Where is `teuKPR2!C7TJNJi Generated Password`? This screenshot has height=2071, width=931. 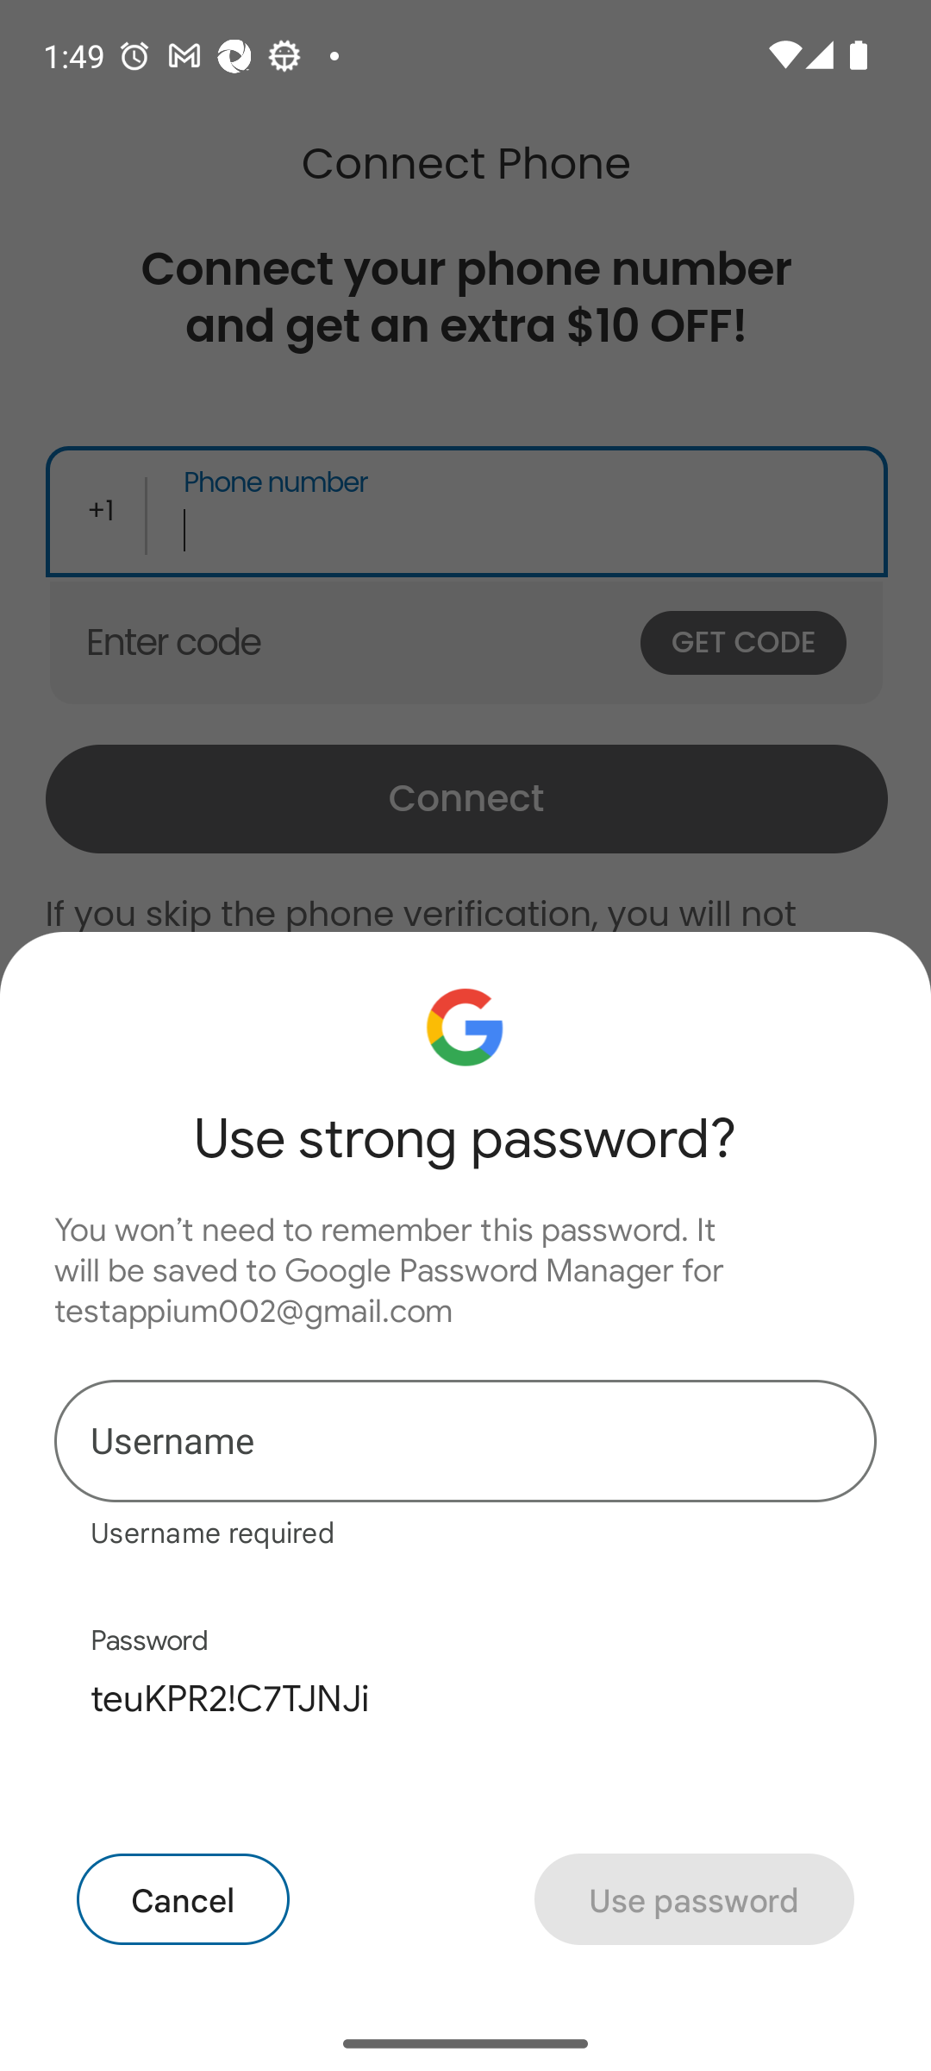 teuKPR2!C7TJNJi Generated Password is located at coordinates (465, 1698).